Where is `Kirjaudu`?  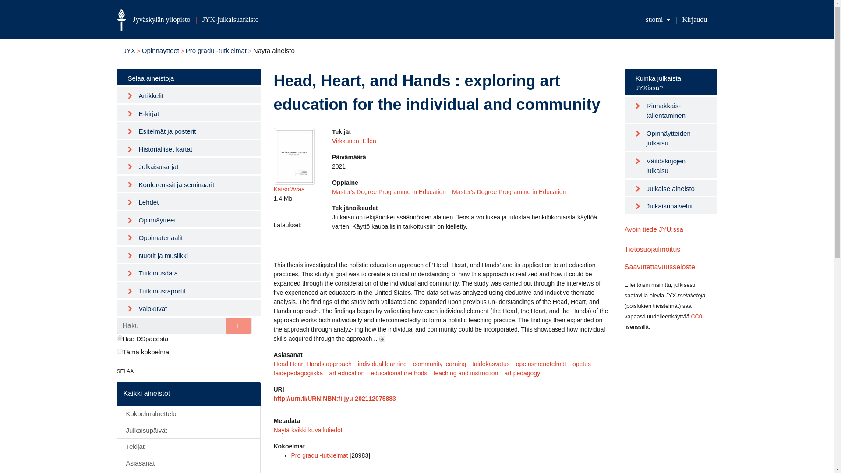 Kirjaudu is located at coordinates (695, 19).